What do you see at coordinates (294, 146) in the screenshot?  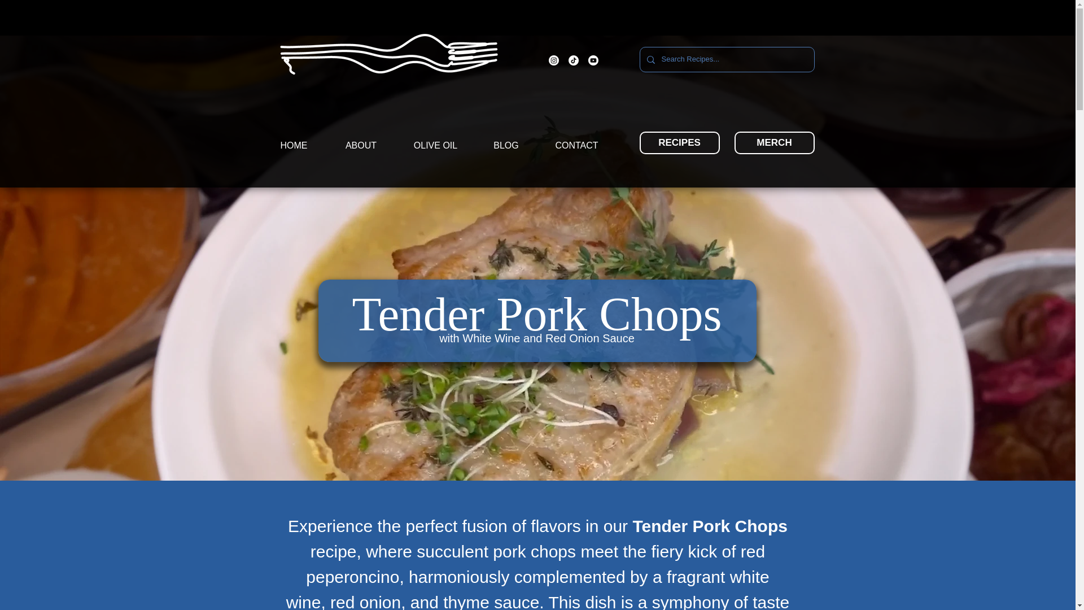 I see `HOME` at bounding box center [294, 146].